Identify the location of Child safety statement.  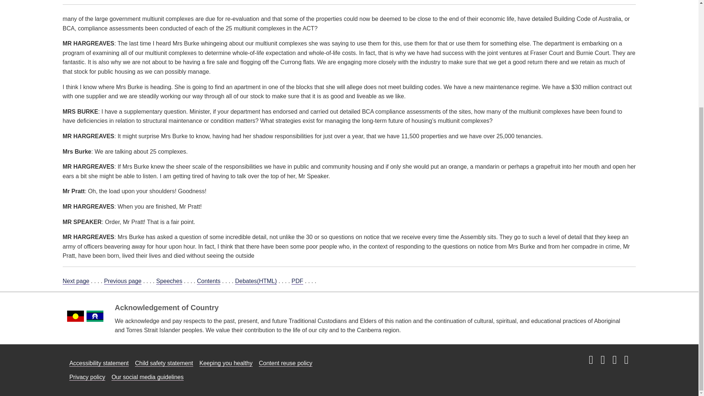
(164, 363).